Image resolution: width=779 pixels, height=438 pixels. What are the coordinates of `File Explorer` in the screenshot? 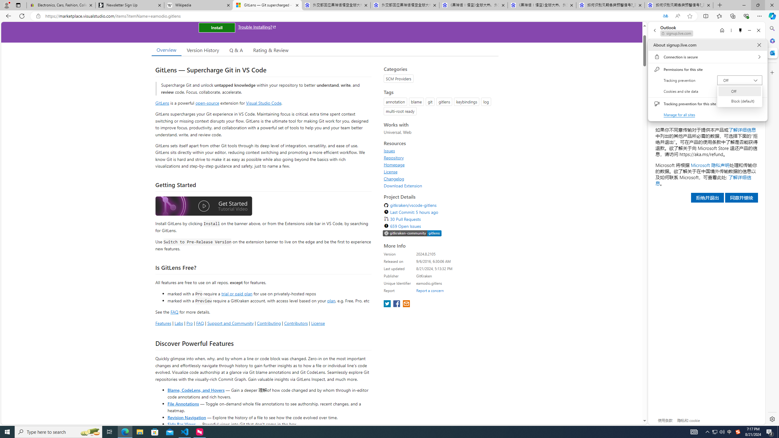 It's located at (140, 432).